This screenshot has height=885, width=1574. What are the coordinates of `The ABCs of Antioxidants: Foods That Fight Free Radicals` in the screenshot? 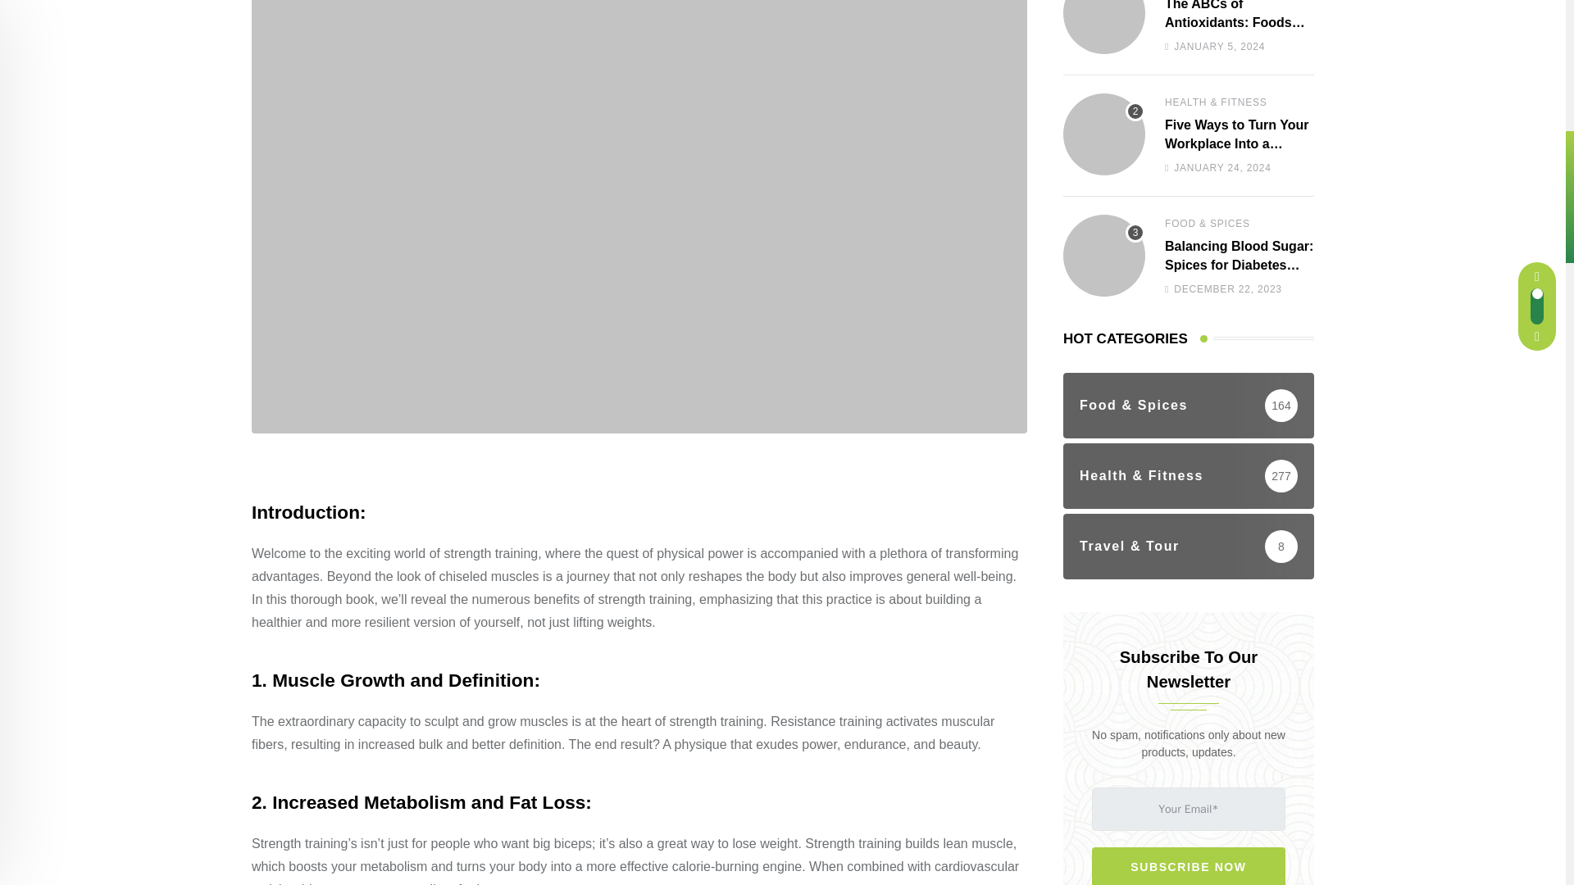 It's located at (1104, 26).